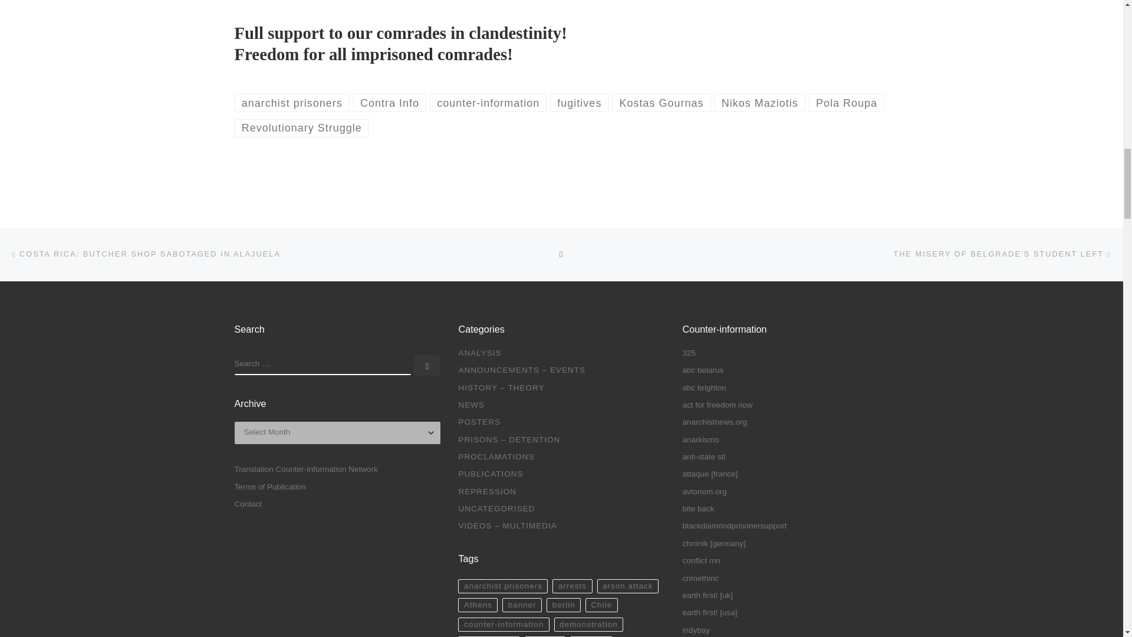 The width and height of the screenshot is (1132, 637). I want to click on Nikos Maziotis, so click(759, 103).